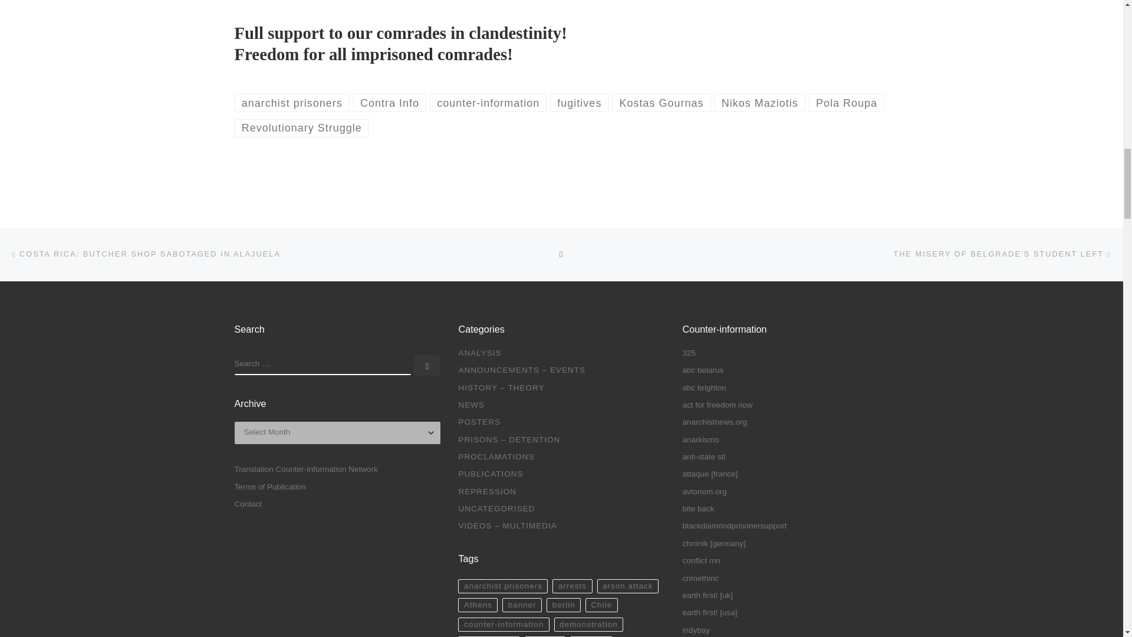 The width and height of the screenshot is (1132, 637). I want to click on Nikos Maziotis, so click(759, 103).